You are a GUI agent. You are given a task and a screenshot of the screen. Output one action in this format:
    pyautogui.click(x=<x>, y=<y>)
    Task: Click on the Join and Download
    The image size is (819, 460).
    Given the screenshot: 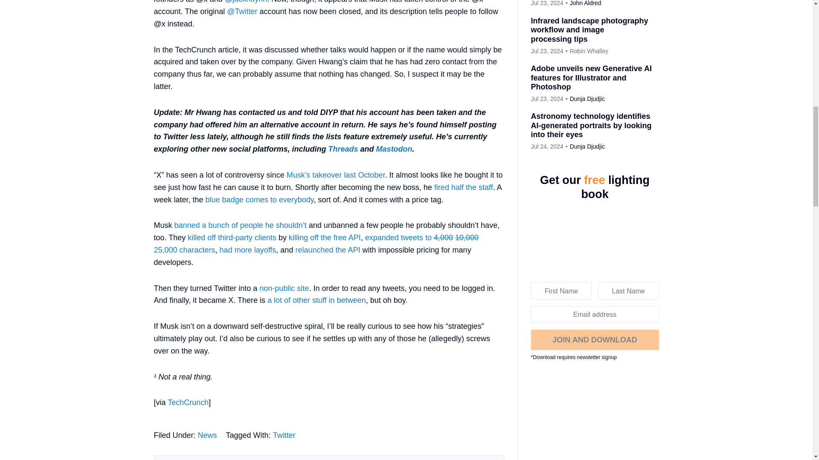 What is the action you would take?
    pyautogui.click(x=595, y=340)
    